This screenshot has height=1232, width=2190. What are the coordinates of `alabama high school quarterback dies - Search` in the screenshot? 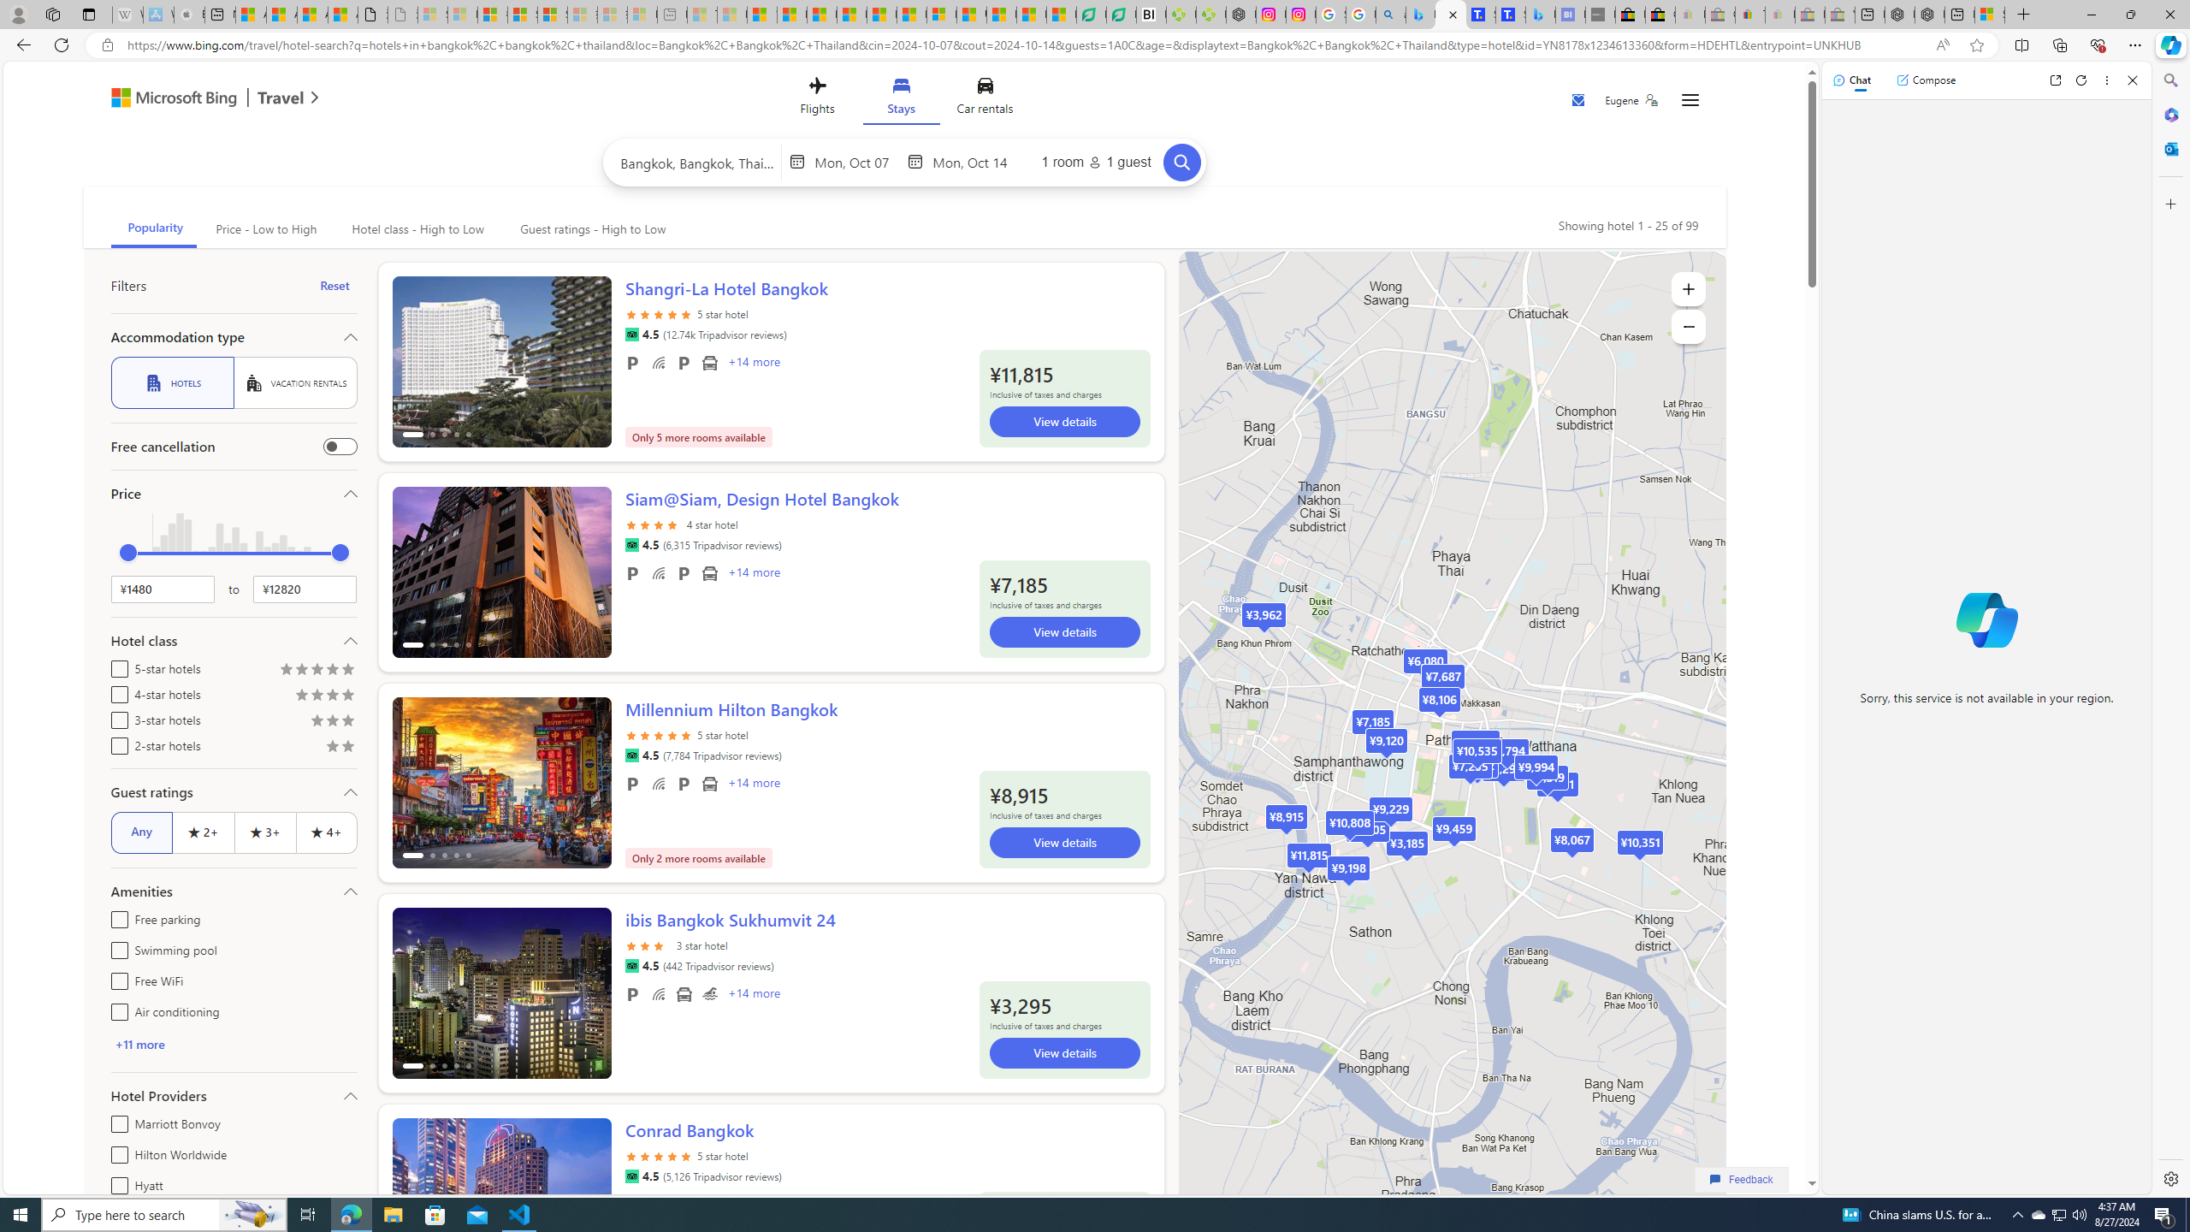 It's located at (1391, 15).